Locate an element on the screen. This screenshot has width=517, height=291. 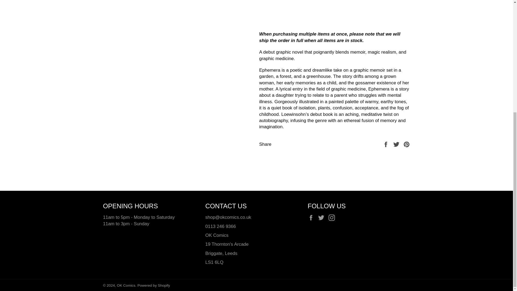
Tweet on Twitter is located at coordinates (397, 144).